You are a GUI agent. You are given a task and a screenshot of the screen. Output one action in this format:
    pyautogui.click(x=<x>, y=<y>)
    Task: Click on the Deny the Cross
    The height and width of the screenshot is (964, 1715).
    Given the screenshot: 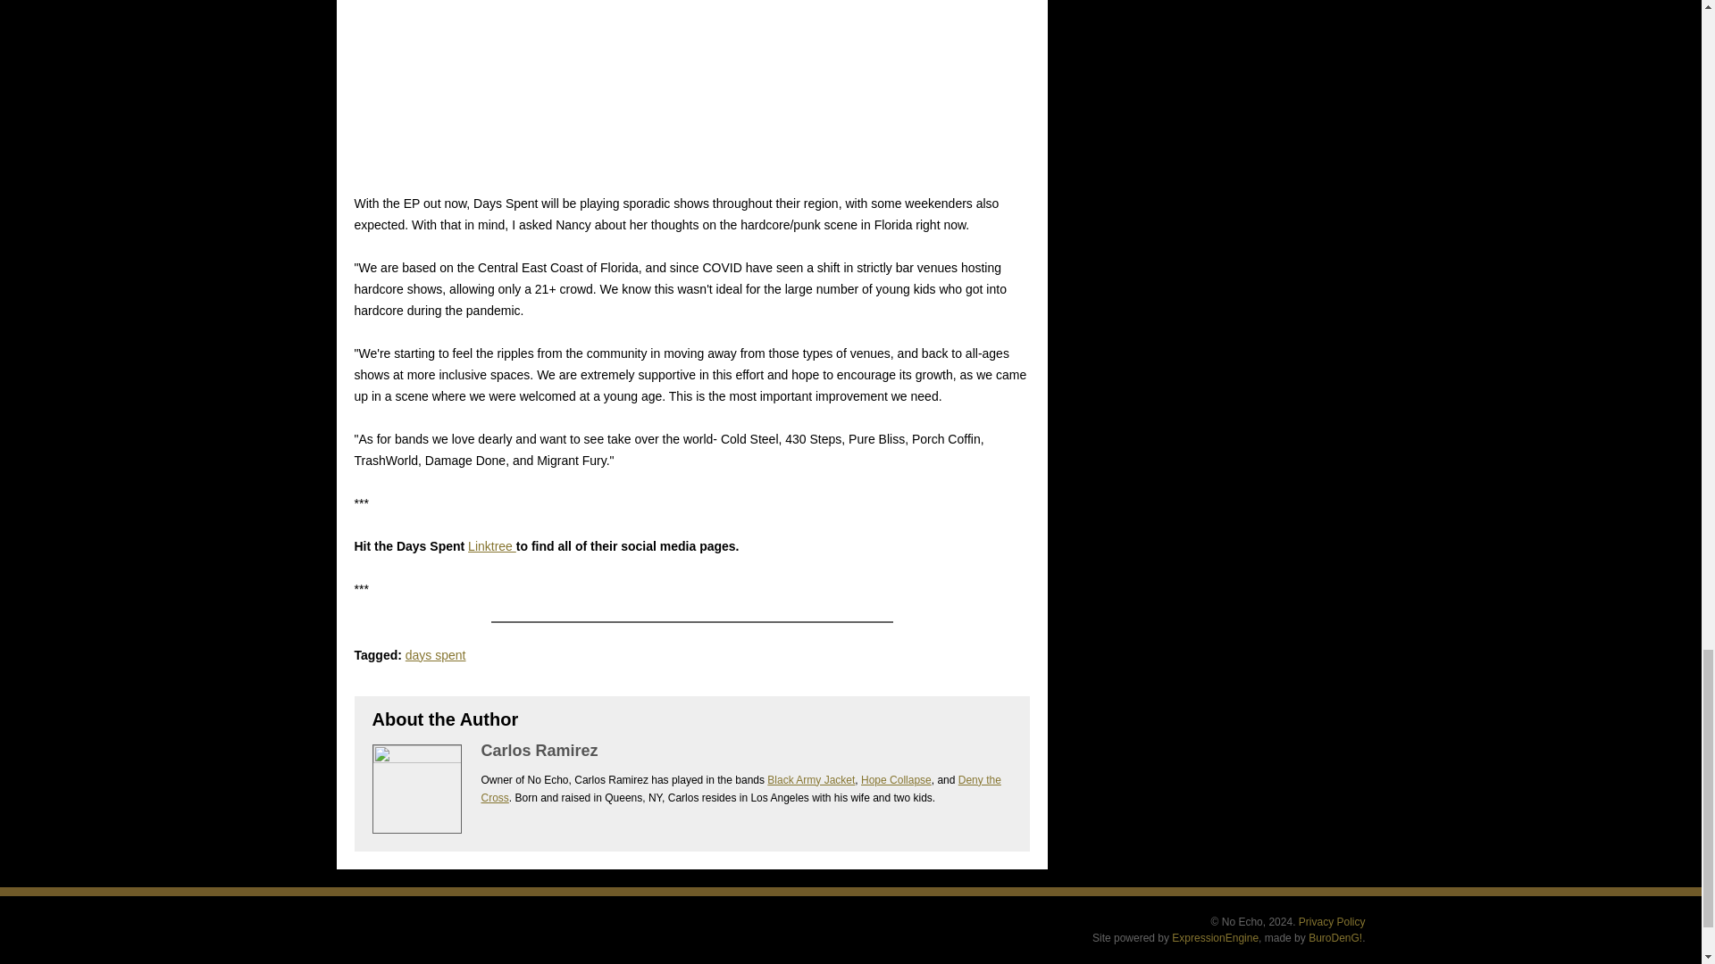 What is the action you would take?
    pyautogui.click(x=740, y=789)
    